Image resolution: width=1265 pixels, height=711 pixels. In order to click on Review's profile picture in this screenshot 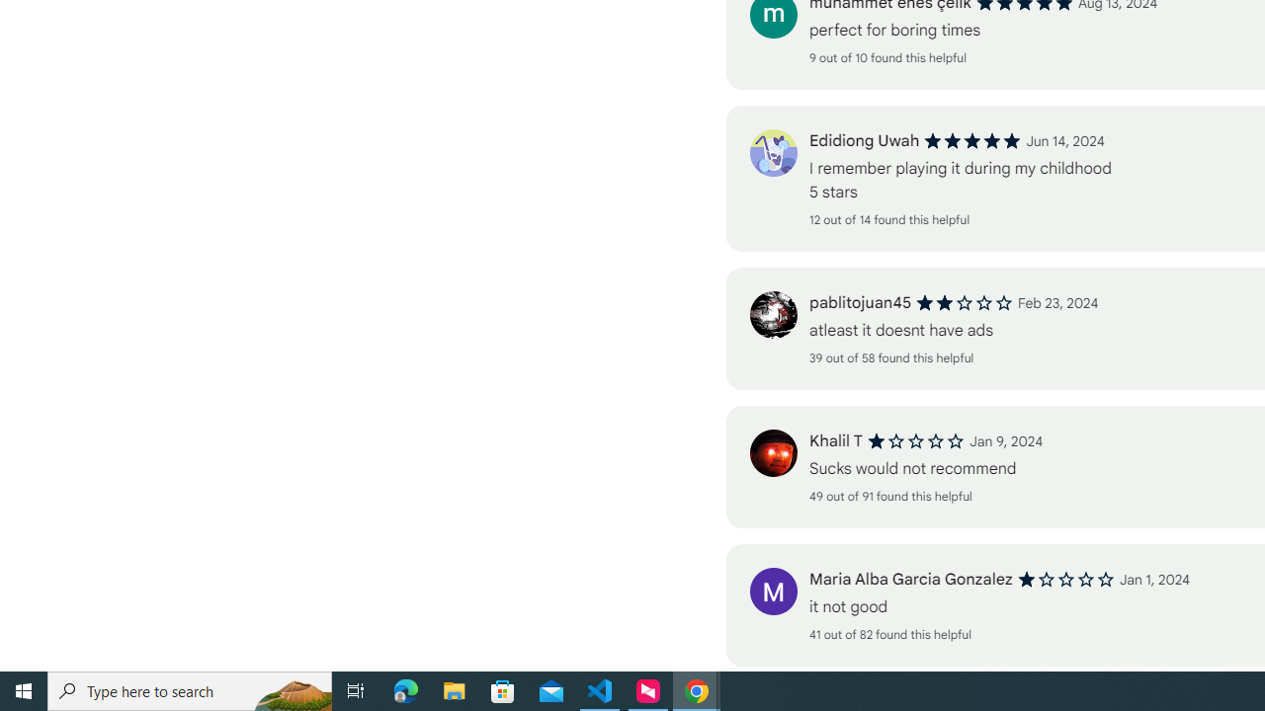, I will do `click(773, 591)`.